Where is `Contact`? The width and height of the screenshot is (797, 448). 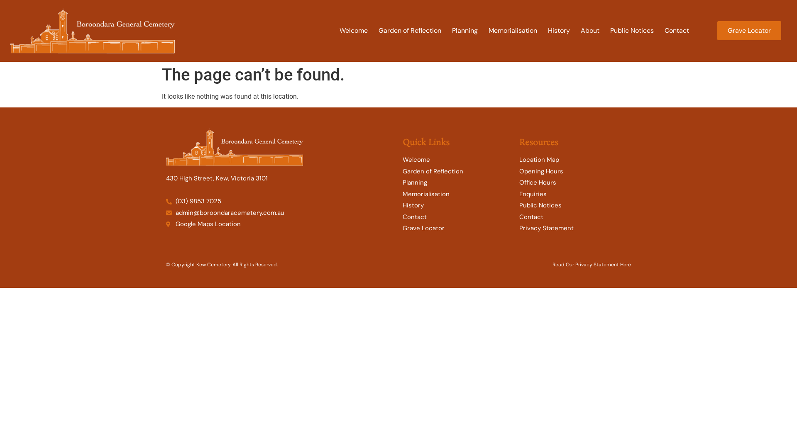
Contact is located at coordinates (457, 217).